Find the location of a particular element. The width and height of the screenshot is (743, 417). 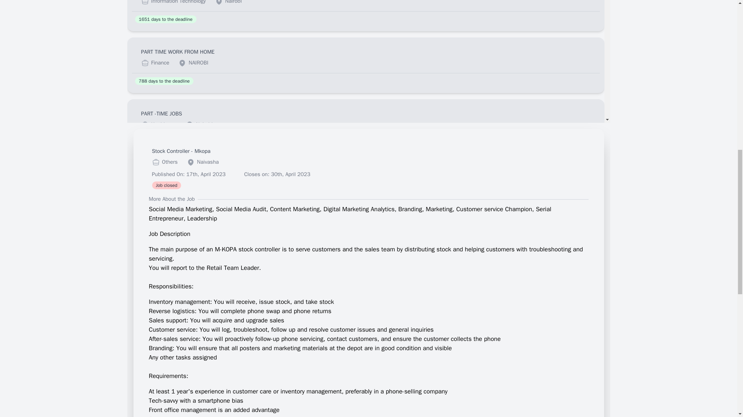

2 is located at coordinates (461, 352).